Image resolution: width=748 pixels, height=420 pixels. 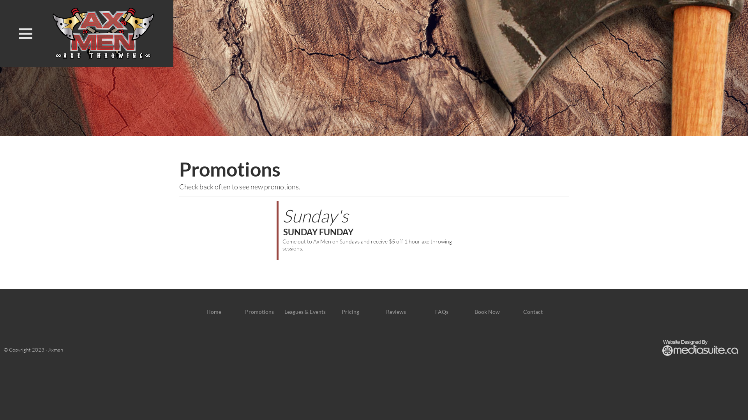 I want to click on SUNDAY FUNDAY, so click(x=318, y=232).